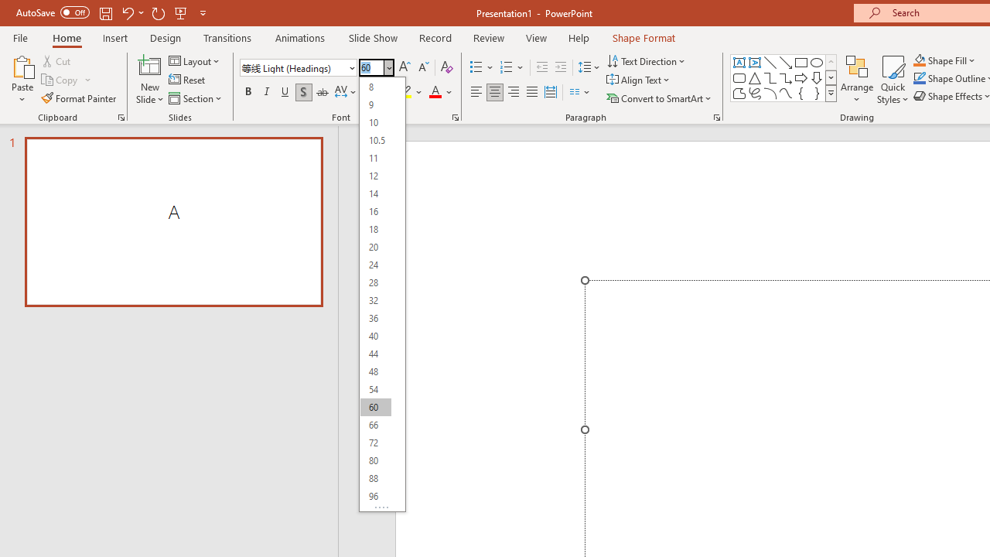 This screenshot has height=557, width=990. Describe the element at coordinates (375, 104) in the screenshot. I see `9` at that location.